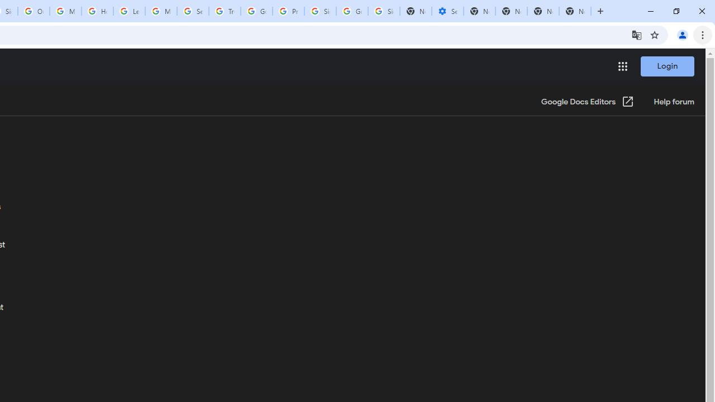 This screenshot has height=402, width=715. I want to click on Settings - Performance, so click(447, 11).